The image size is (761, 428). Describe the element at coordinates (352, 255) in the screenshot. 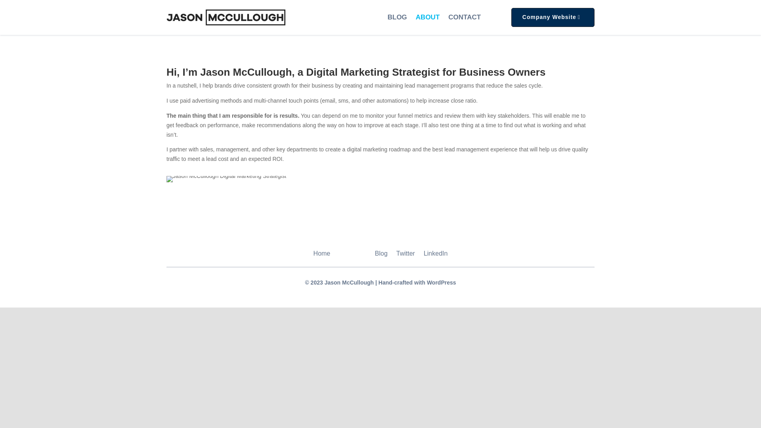

I see `About Me` at that location.